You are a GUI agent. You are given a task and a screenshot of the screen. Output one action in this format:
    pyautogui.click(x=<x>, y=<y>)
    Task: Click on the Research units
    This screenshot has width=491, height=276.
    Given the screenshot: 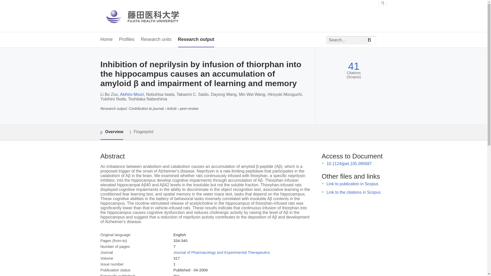 What is the action you would take?
    pyautogui.click(x=156, y=40)
    